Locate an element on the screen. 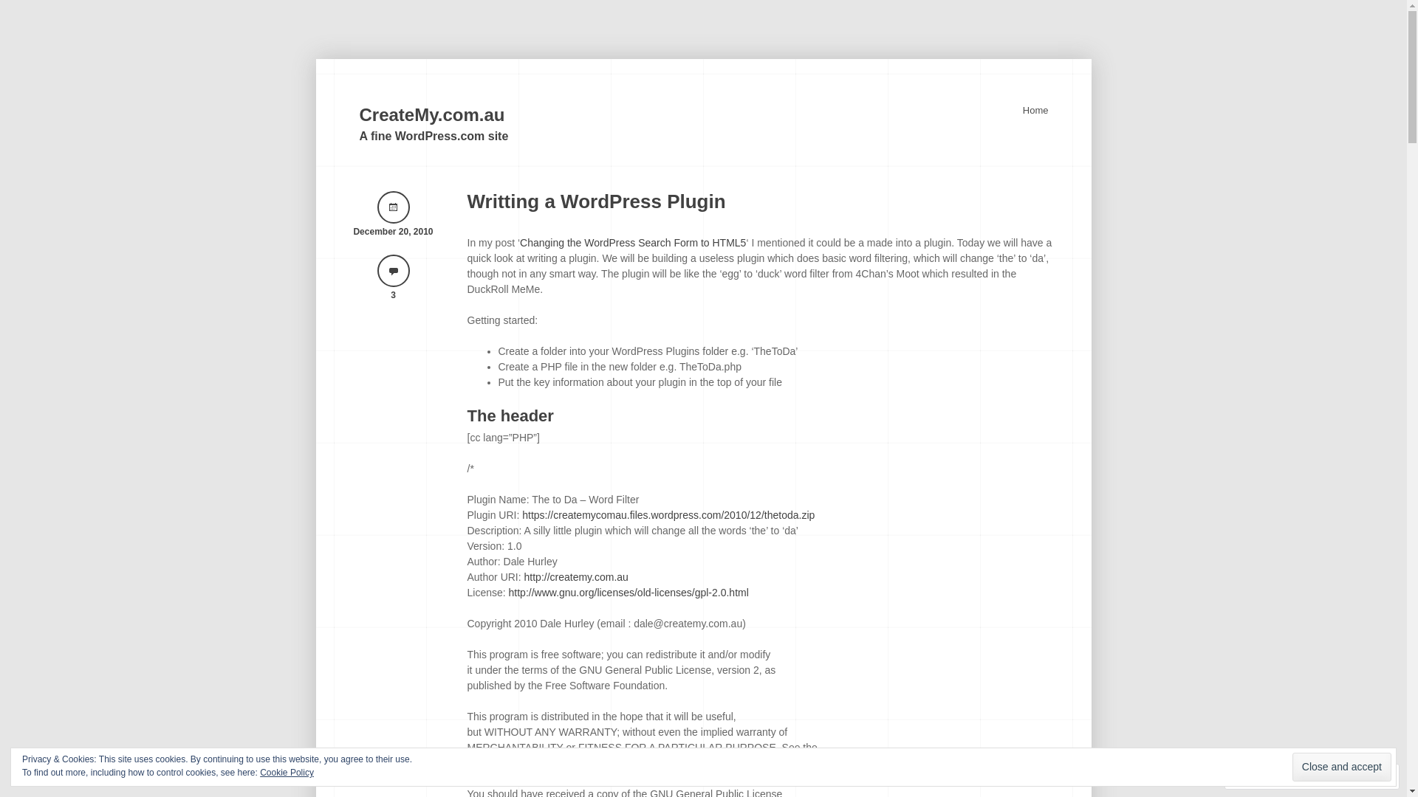 This screenshot has width=1418, height=797. Close and accept is located at coordinates (1342, 767).